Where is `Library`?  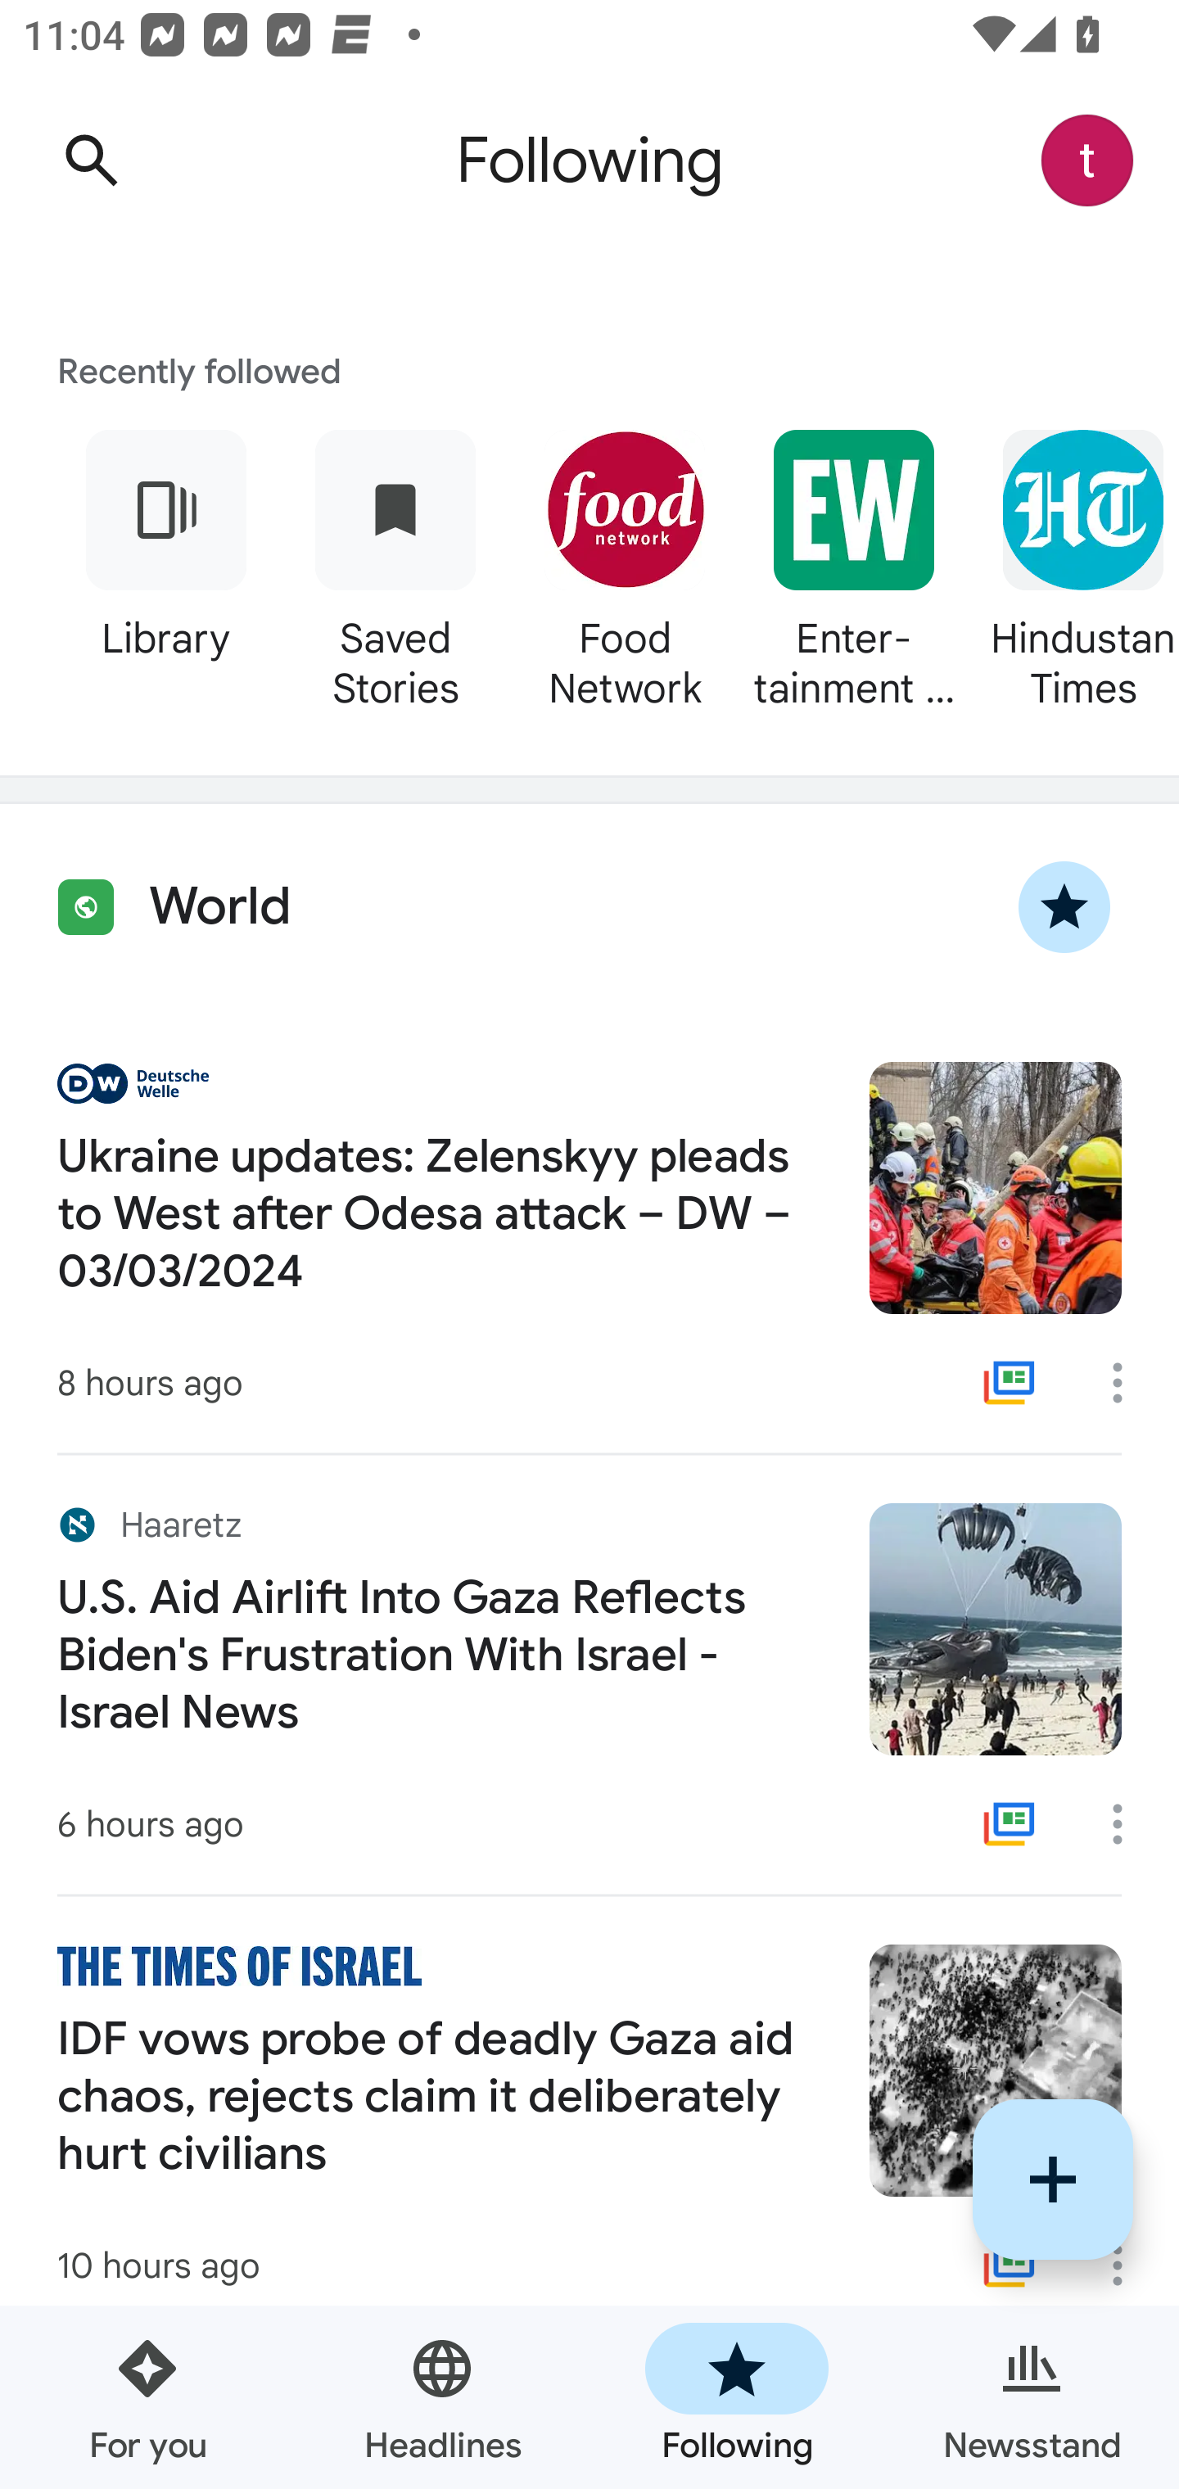 Library is located at coordinates (165, 565).